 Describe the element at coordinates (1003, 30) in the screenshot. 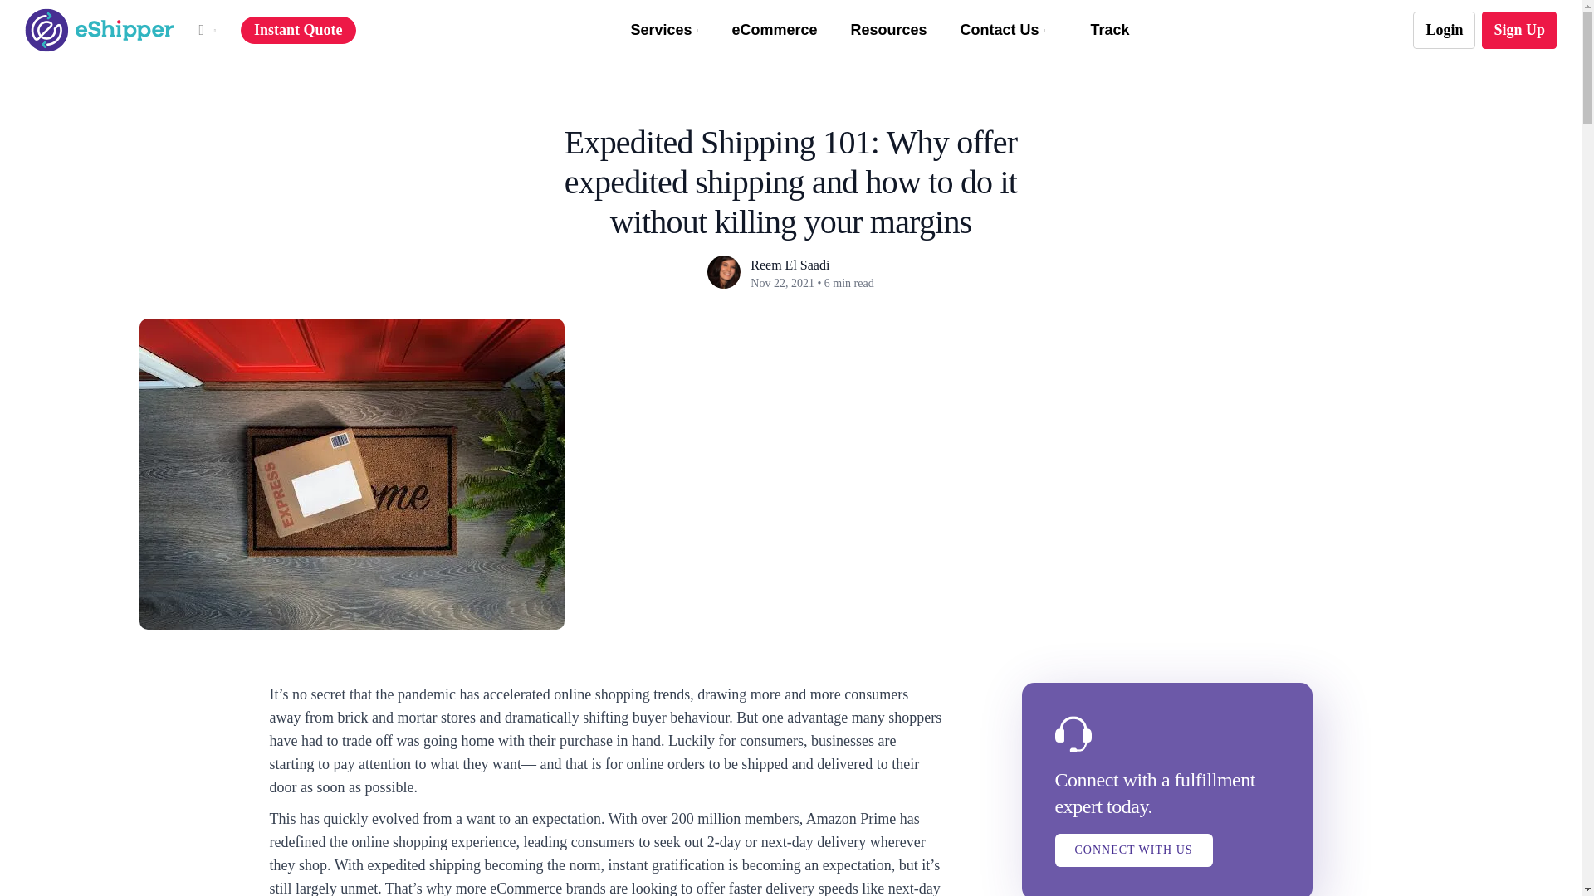

I see `Contact Us` at that location.